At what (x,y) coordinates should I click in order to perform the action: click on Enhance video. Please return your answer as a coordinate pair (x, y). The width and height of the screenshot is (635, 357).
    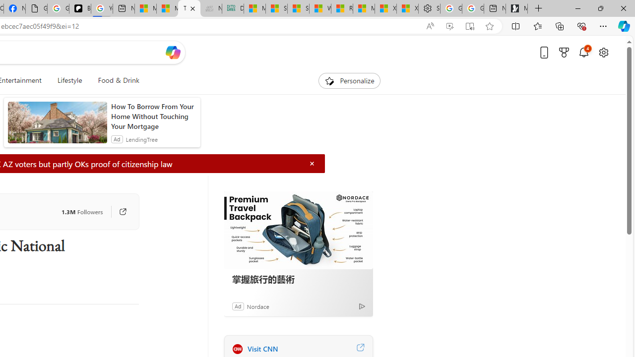
    Looking at the image, I should click on (449, 26).